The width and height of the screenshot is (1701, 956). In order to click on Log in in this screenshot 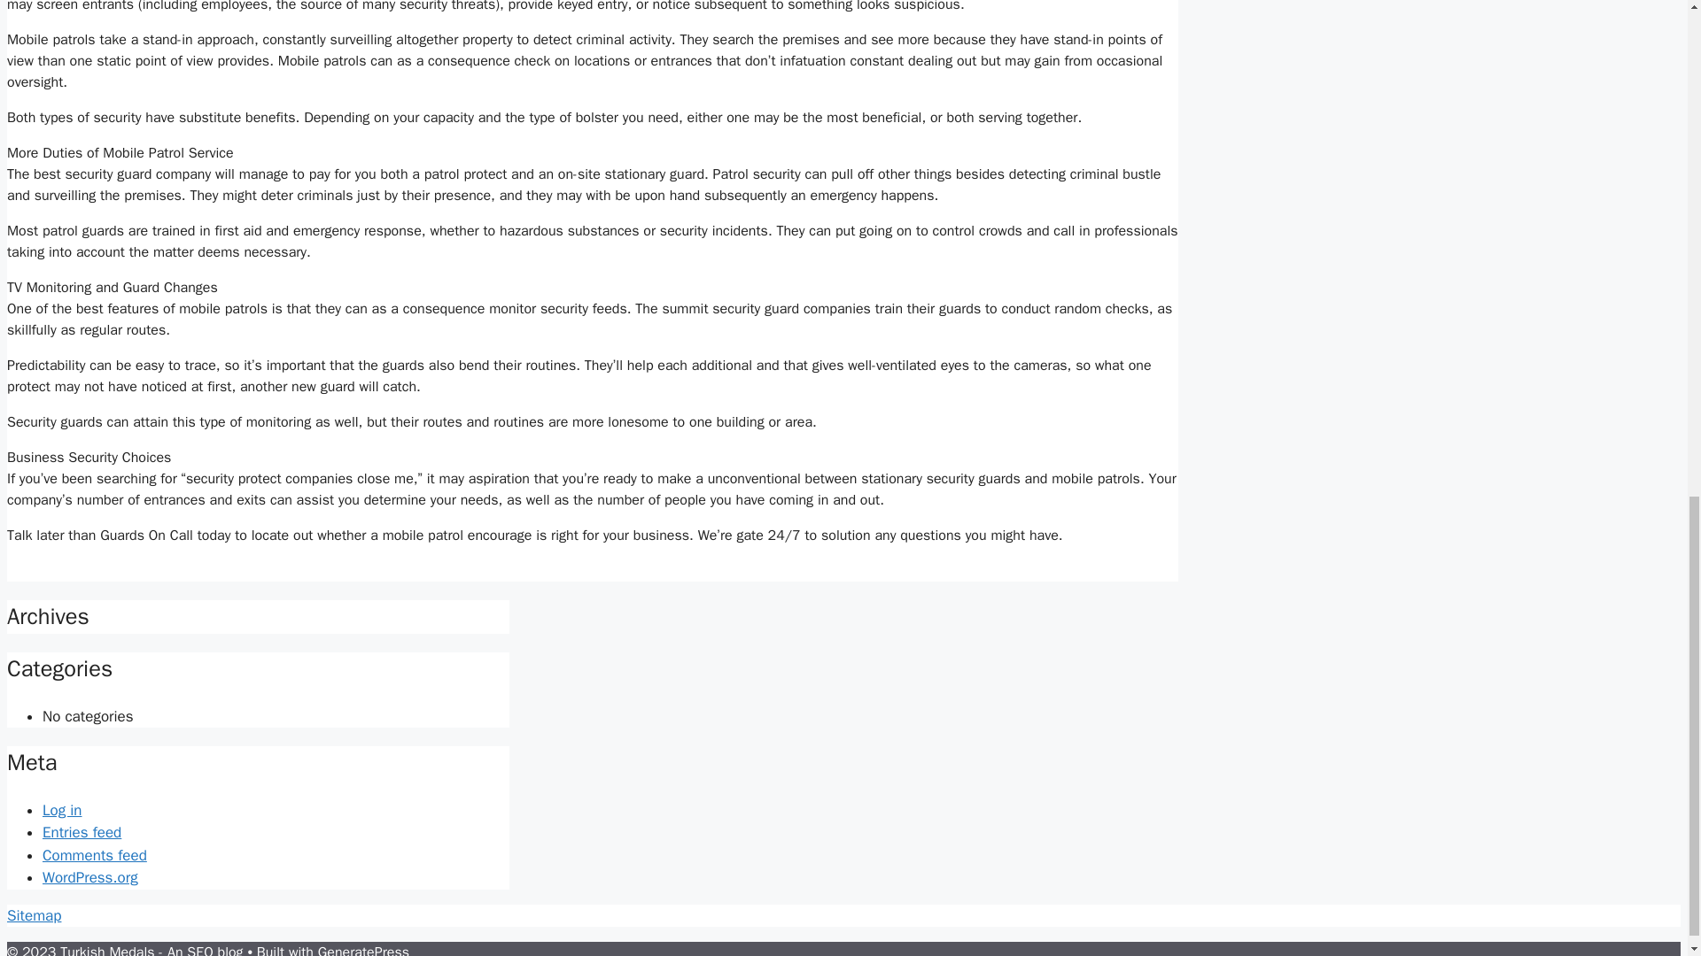, I will do `click(62, 810)`.